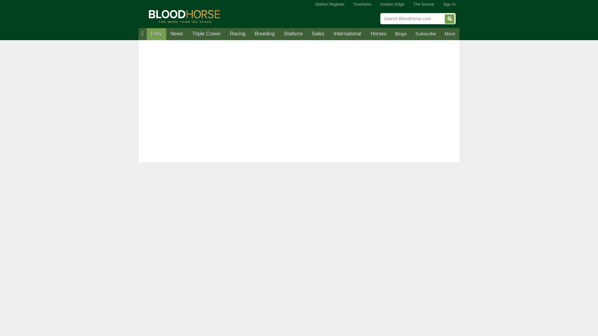 This screenshot has width=598, height=336. I want to click on TrueNicks, so click(363, 4).